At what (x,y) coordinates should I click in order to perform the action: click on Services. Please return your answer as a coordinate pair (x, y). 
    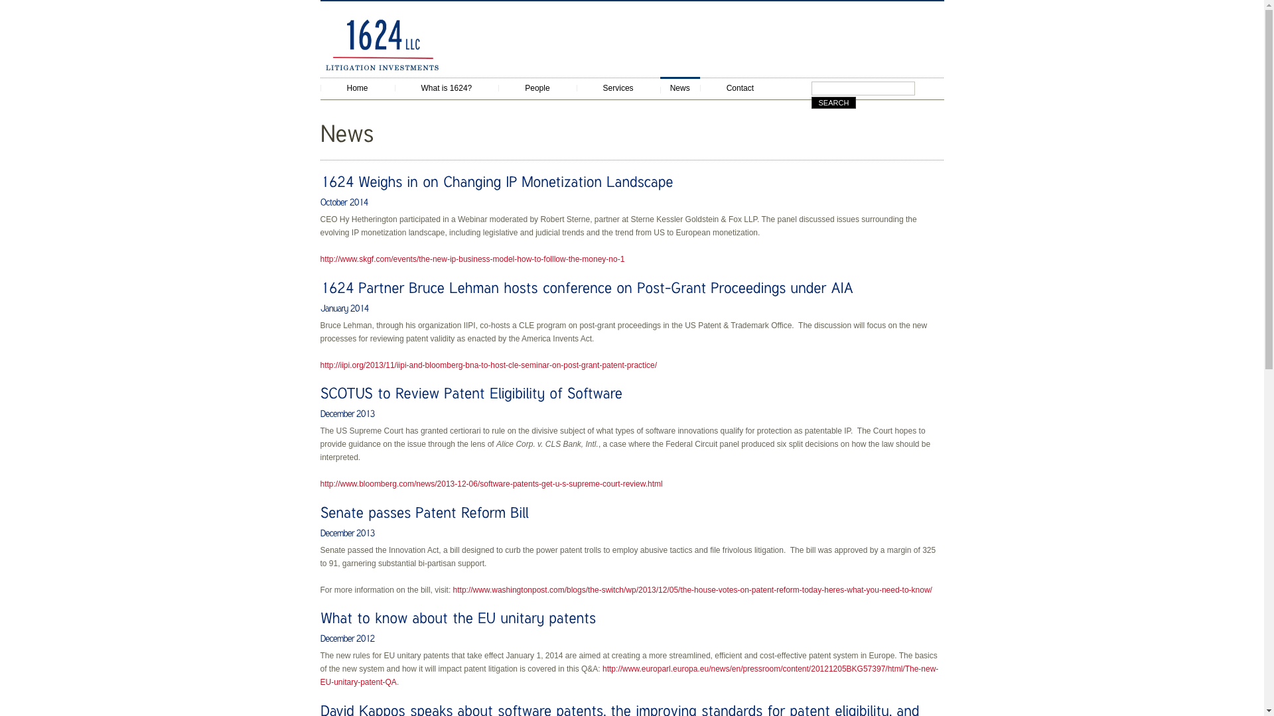
    Looking at the image, I should click on (618, 88).